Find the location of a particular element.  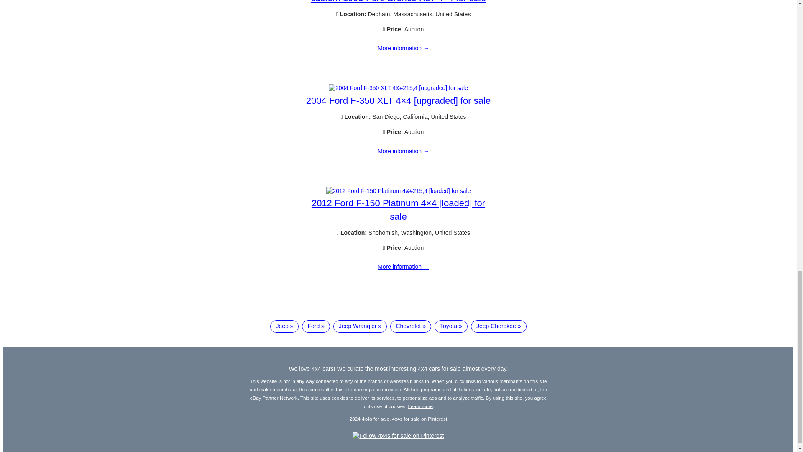

Ford is located at coordinates (315, 326).